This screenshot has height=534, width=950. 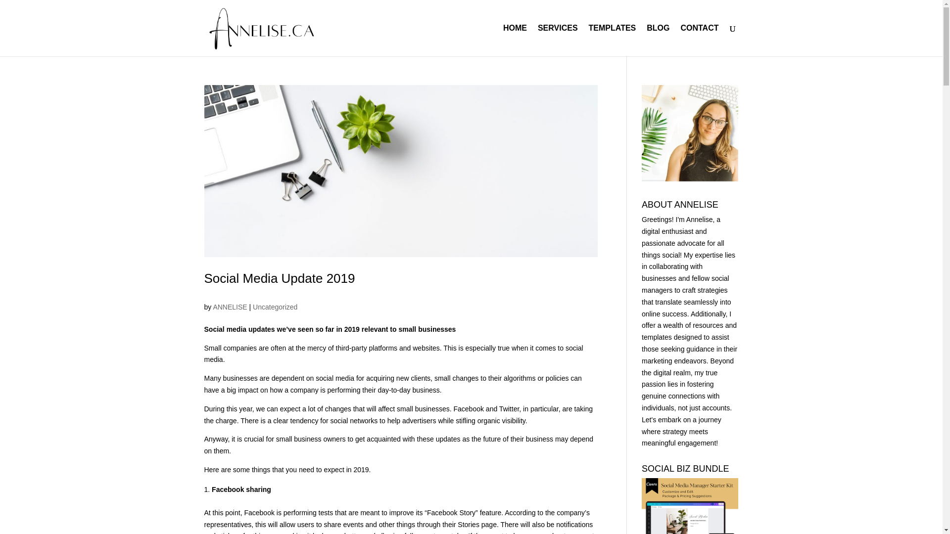 What do you see at coordinates (275, 307) in the screenshot?
I see `Uncategorized` at bounding box center [275, 307].